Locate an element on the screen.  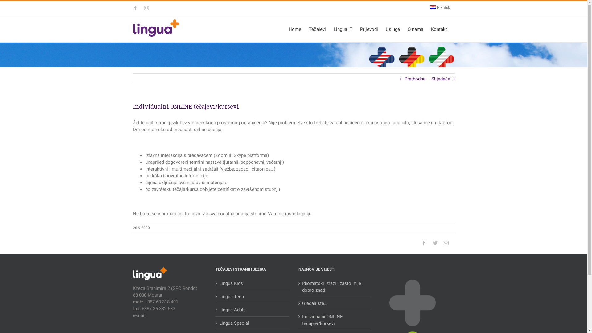
Email: is located at coordinates (446, 243).